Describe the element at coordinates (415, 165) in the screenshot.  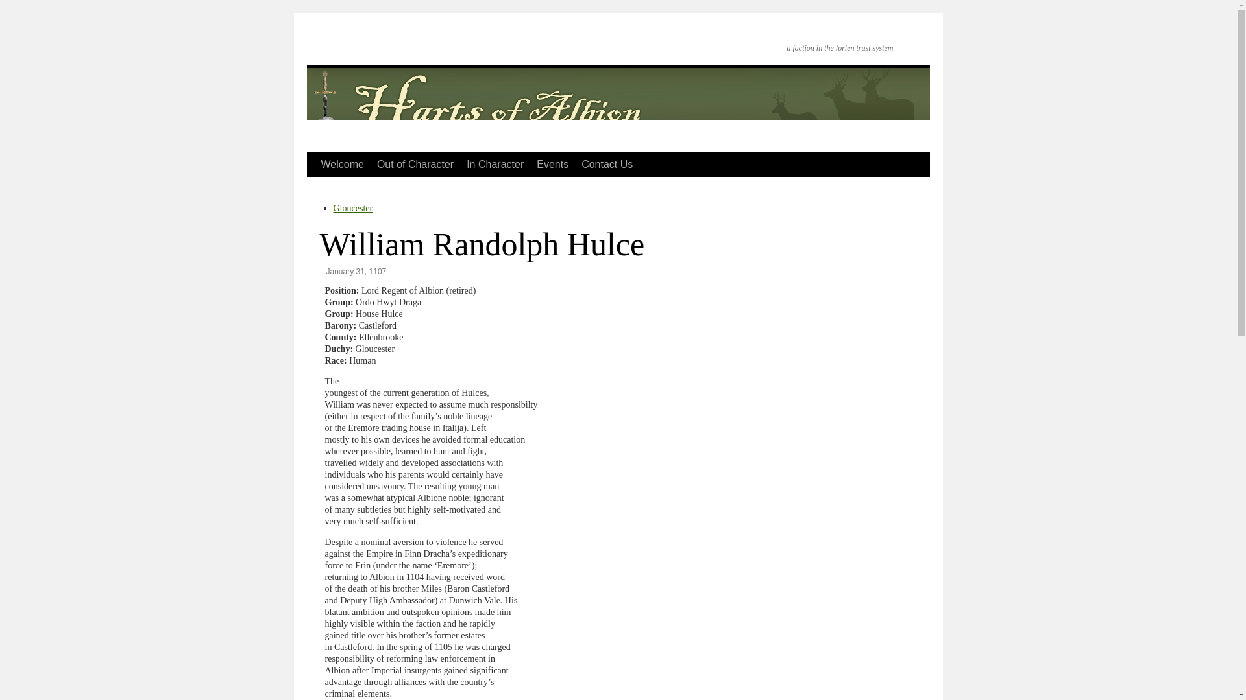
I see `Out of Character` at that location.